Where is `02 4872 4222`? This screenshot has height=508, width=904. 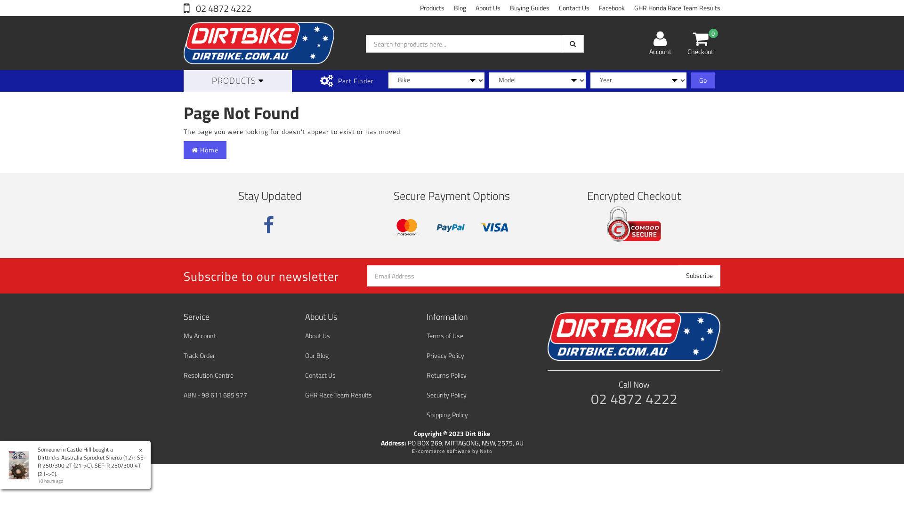
02 4872 4222 is located at coordinates (634, 399).